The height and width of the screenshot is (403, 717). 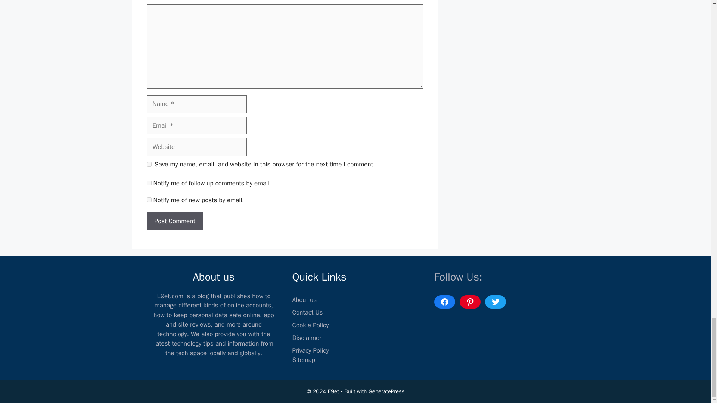 What do you see at coordinates (444, 302) in the screenshot?
I see `Facebook` at bounding box center [444, 302].